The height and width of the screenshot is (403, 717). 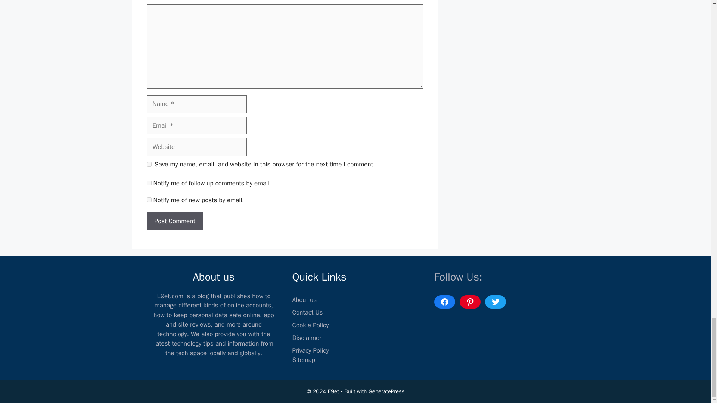 What do you see at coordinates (444, 302) in the screenshot?
I see `Facebook` at bounding box center [444, 302].